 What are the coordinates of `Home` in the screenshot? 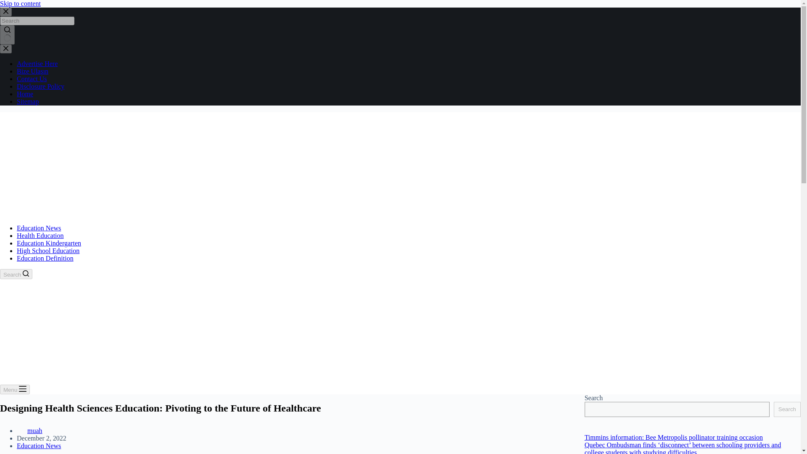 It's located at (25, 94).